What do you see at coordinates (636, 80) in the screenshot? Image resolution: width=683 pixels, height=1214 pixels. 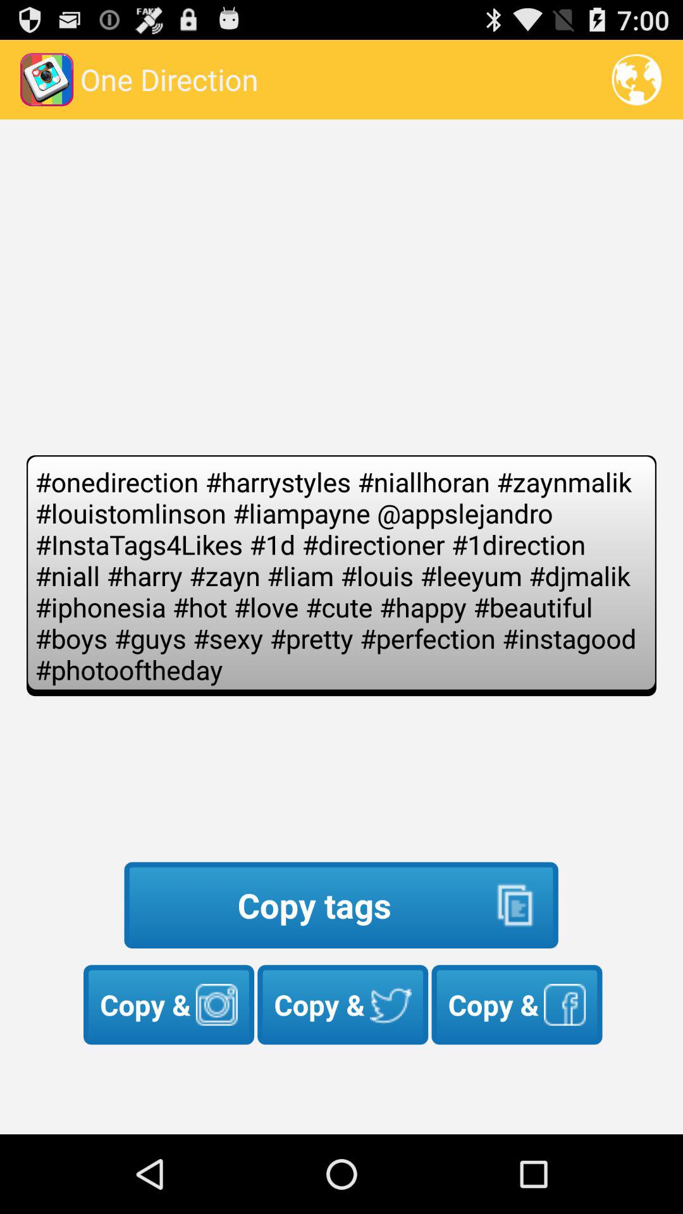 I see `choose the icon next to one direction app` at bounding box center [636, 80].